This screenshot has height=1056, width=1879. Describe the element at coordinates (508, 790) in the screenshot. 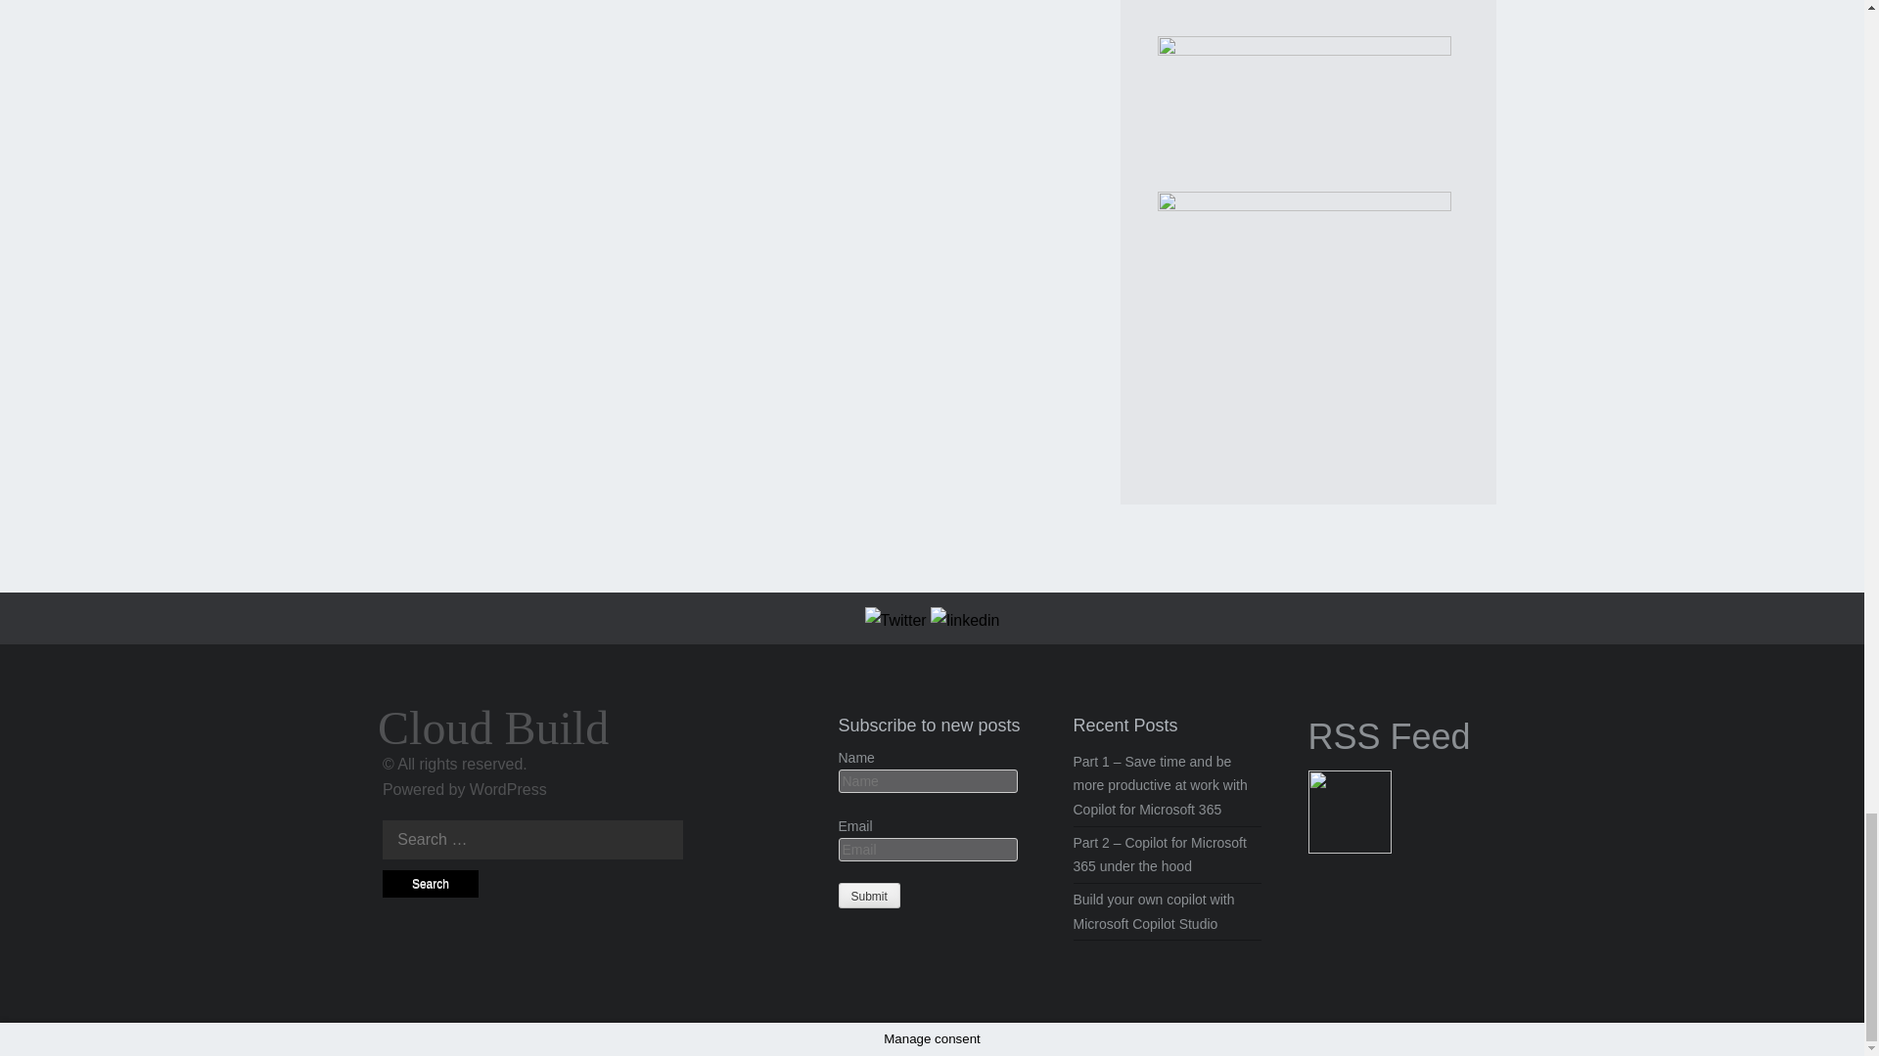

I see `A Semantic Personal Publishing Platform` at that location.